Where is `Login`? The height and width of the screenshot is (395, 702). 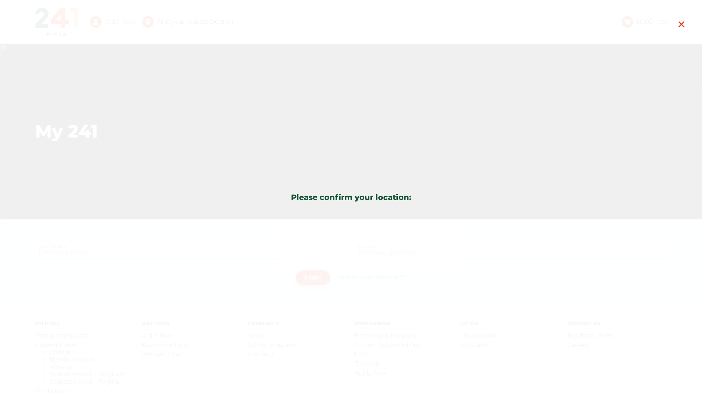
Login is located at coordinates (313, 278).